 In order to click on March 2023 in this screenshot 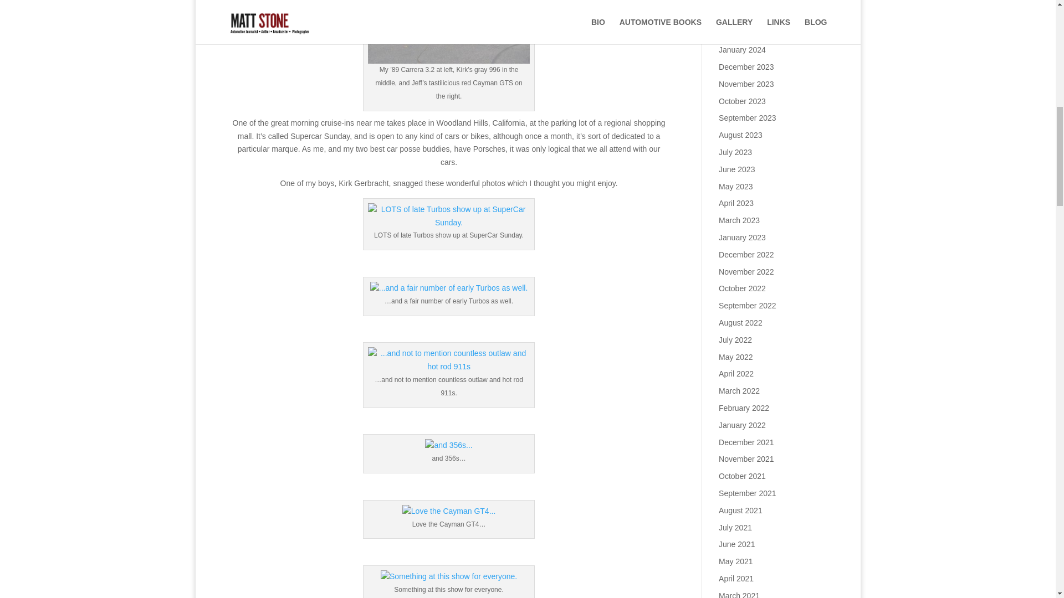, I will do `click(739, 220)`.